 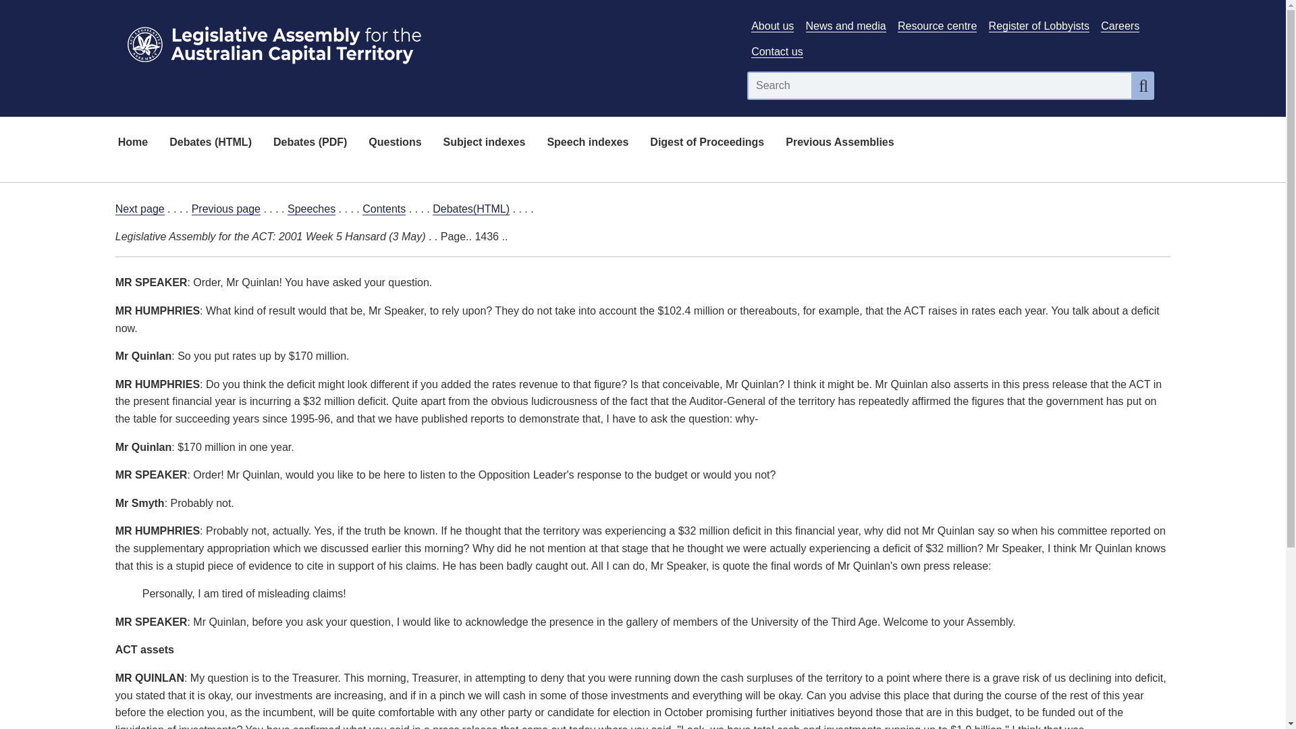 What do you see at coordinates (937, 26) in the screenshot?
I see `Resource centre` at bounding box center [937, 26].